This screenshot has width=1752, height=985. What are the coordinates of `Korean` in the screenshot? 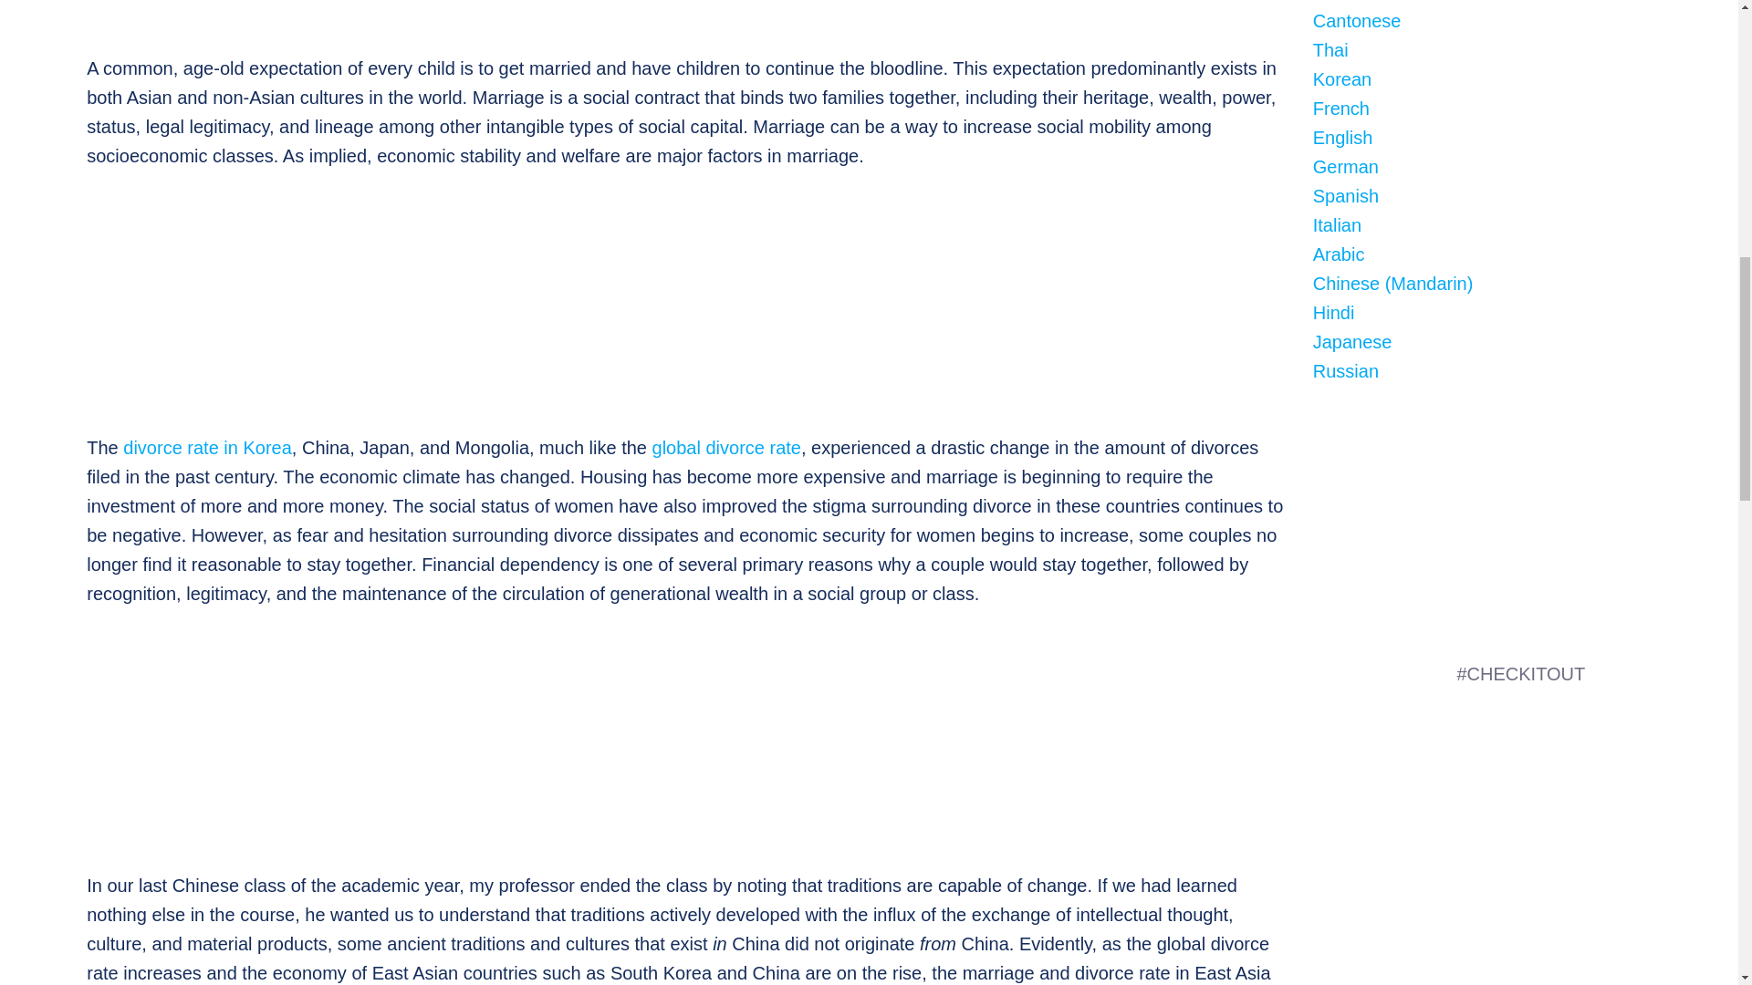 It's located at (1341, 78).